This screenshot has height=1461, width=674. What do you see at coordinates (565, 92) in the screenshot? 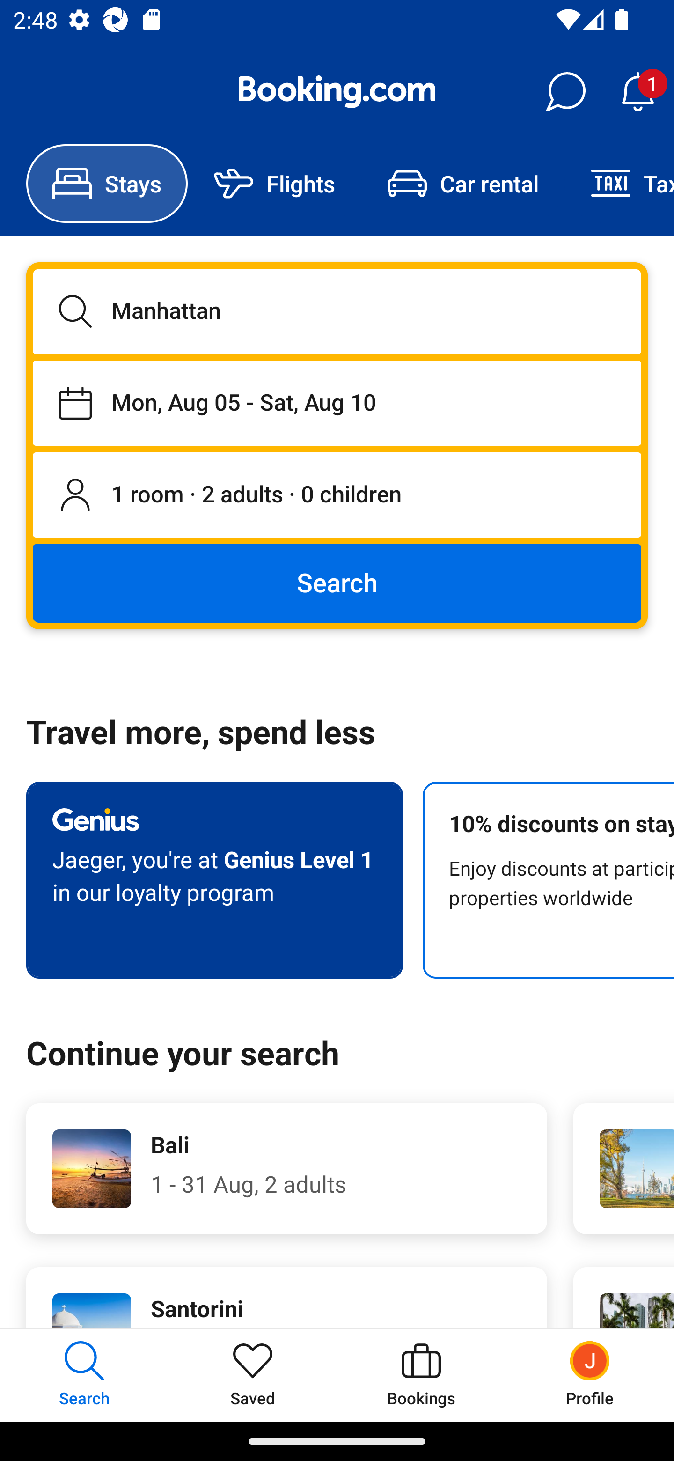
I see `Messages` at bounding box center [565, 92].